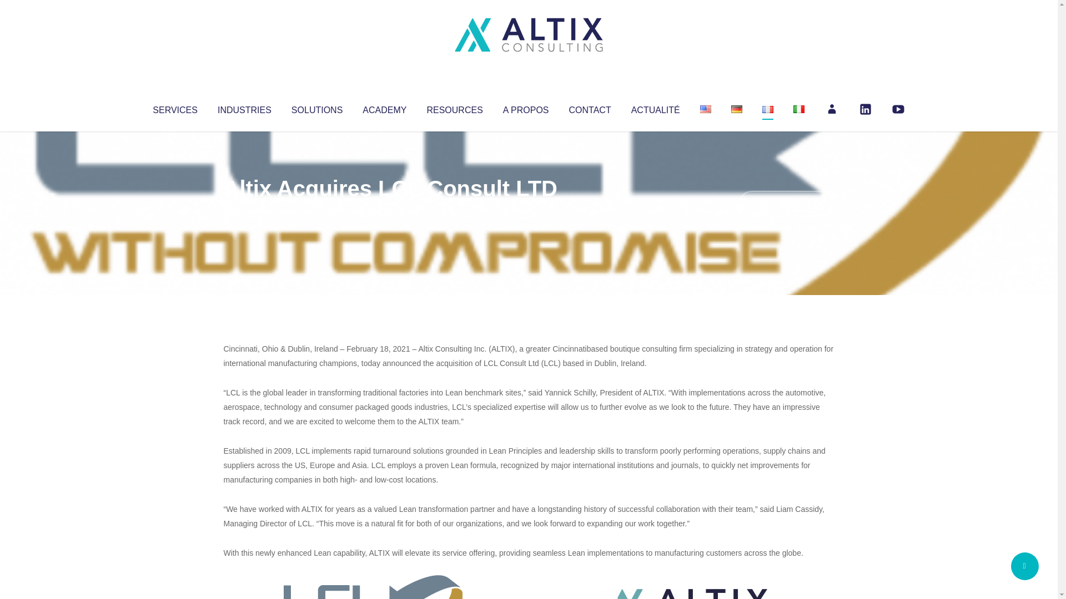 The width and height of the screenshot is (1066, 599). What do you see at coordinates (244, 211) in the screenshot?
I see `Articles par Altix` at bounding box center [244, 211].